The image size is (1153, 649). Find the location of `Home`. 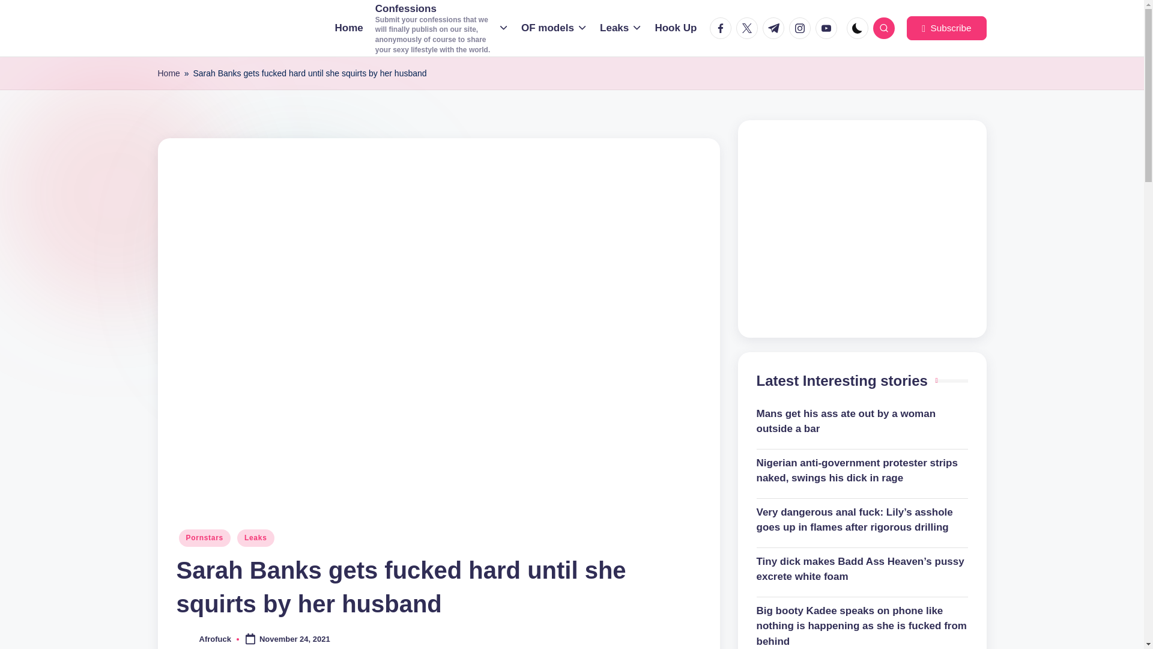

Home is located at coordinates (349, 28).